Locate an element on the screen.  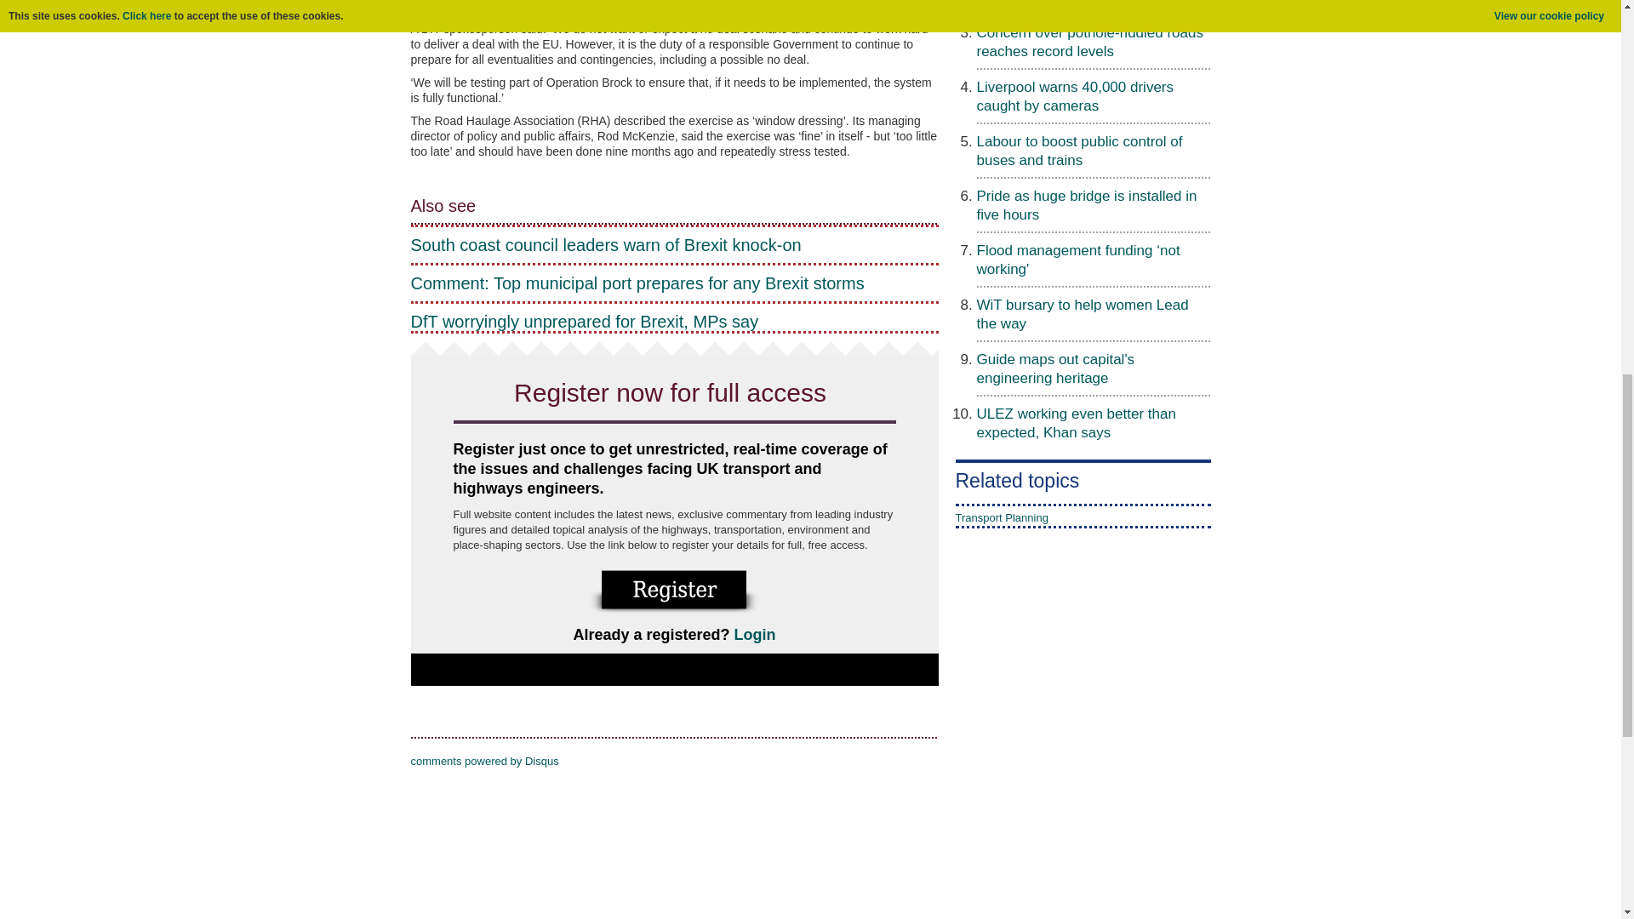
Comment: Top municipal port prepares for any Brexit storms is located at coordinates (674, 283).